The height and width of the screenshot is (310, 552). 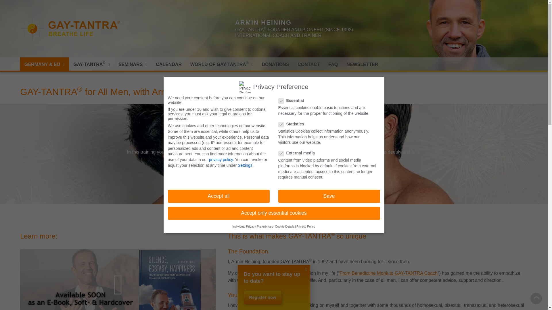 What do you see at coordinates (536, 298) in the screenshot?
I see `zum Seitenanfang scrollen` at bounding box center [536, 298].